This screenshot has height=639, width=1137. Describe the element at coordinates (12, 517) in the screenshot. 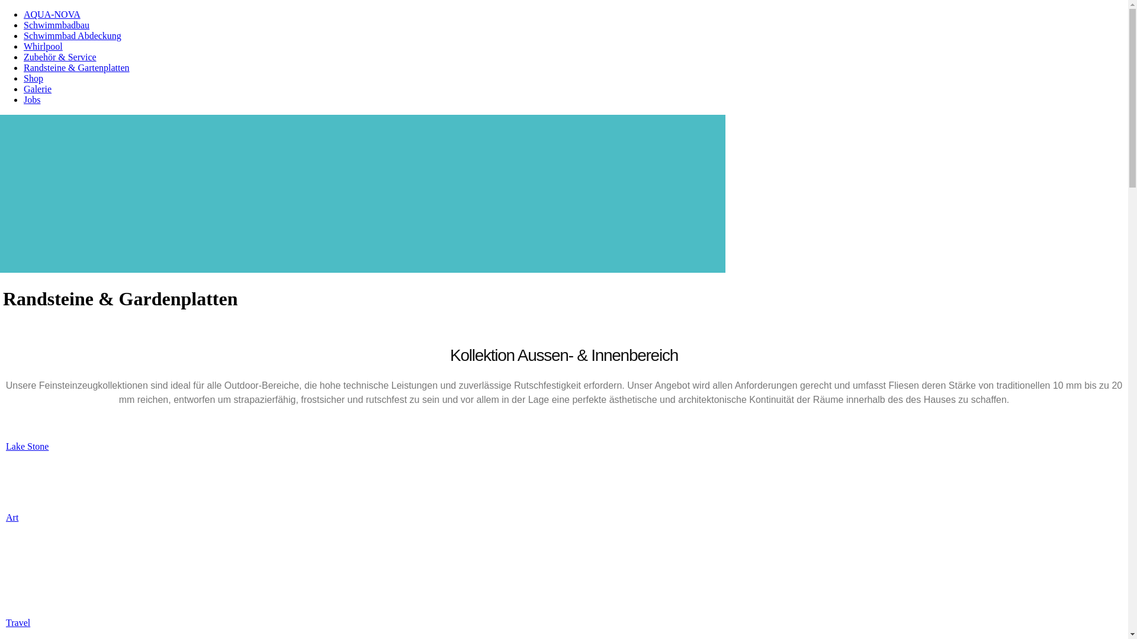

I see `Art` at that location.